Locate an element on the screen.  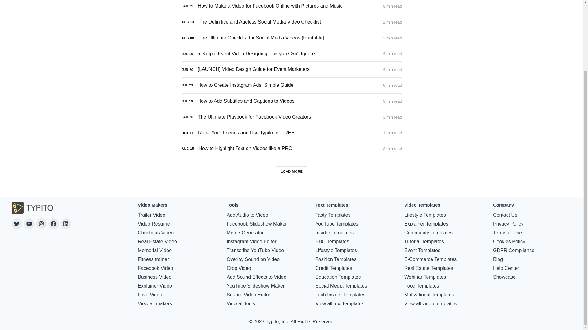
Real Estate Video is located at coordinates (157, 241).